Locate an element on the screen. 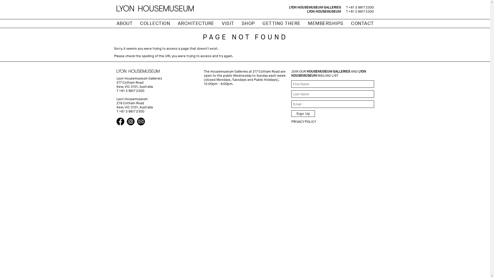  GETTING THERE is located at coordinates (281, 24).